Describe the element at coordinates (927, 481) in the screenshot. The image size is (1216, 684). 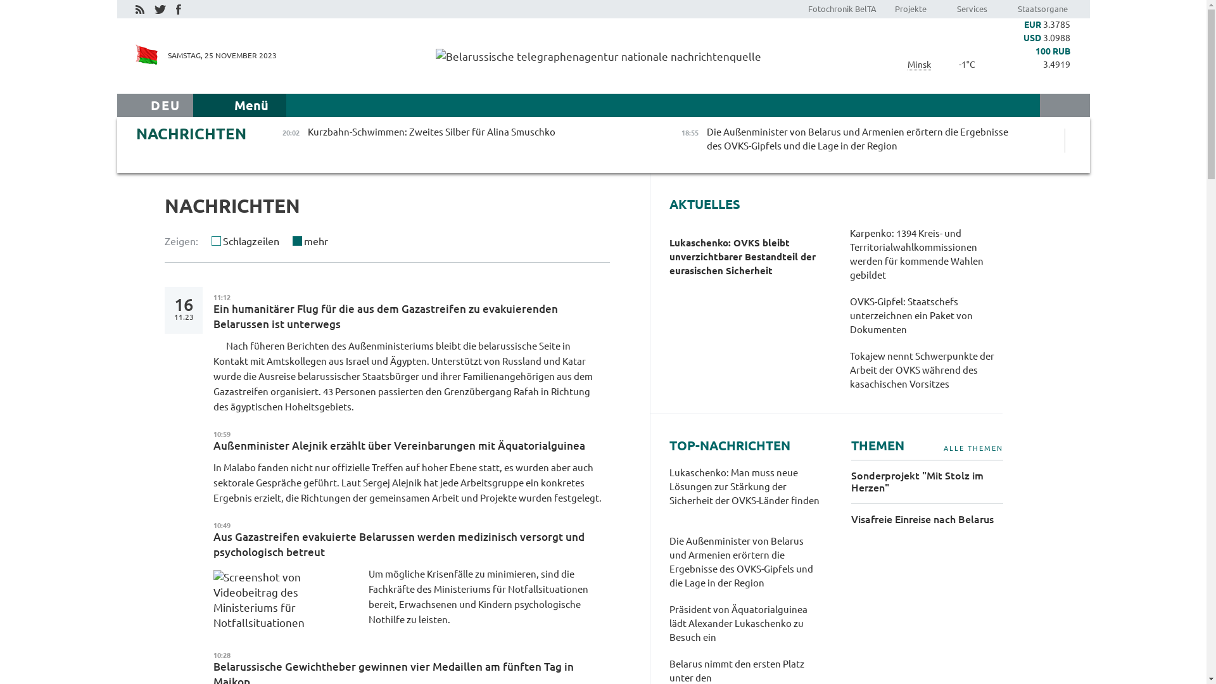
I see `Sonderprojekt "Mit Stolz im Herzen"` at that location.